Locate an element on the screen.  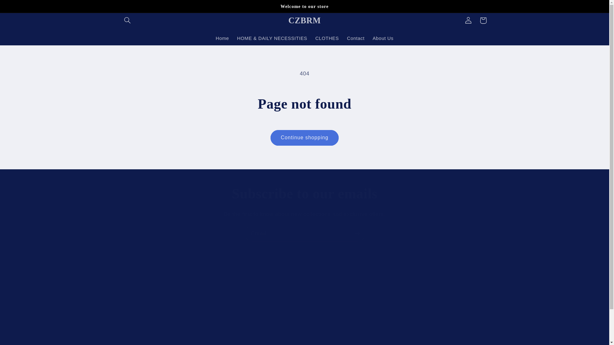
Payment Method is located at coordinates (139, 283).